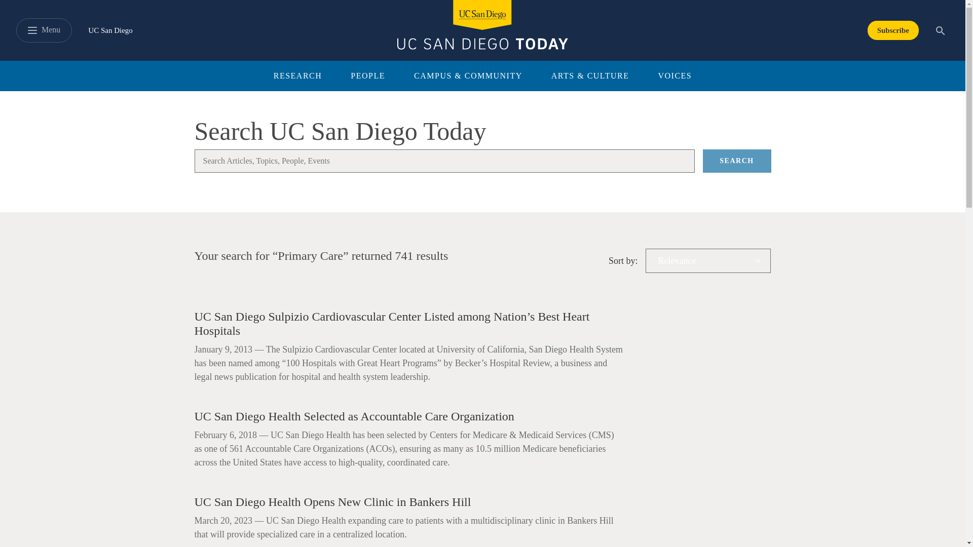 The height and width of the screenshot is (547, 973). Describe the element at coordinates (409, 502) in the screenshot. I see `UC San Diego Health Opens New Clinic in Bankers Hill` at that location.